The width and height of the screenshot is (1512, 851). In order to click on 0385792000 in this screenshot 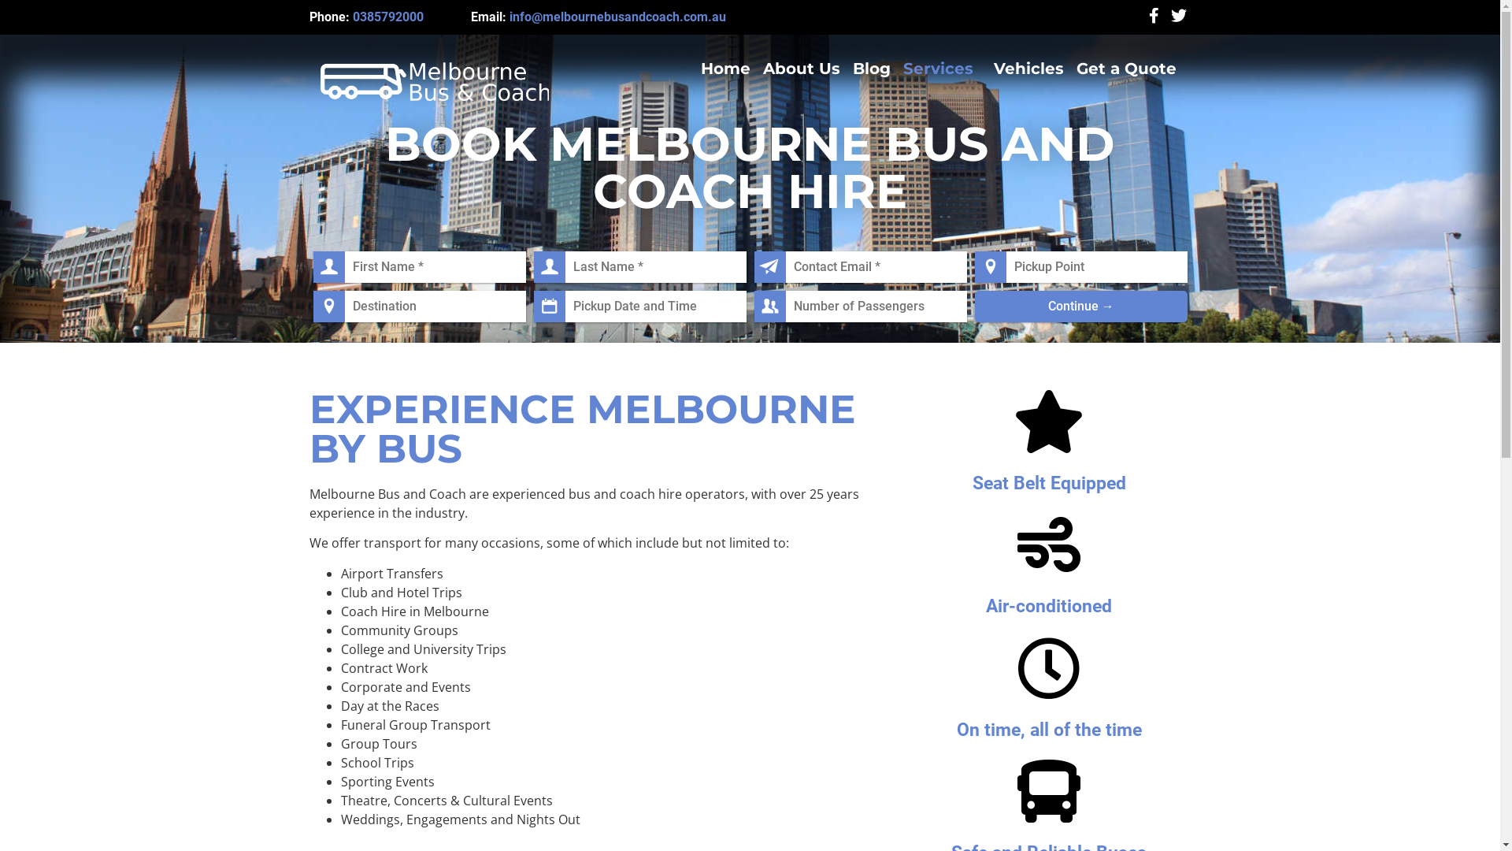, I will do `click(388, 17)`.